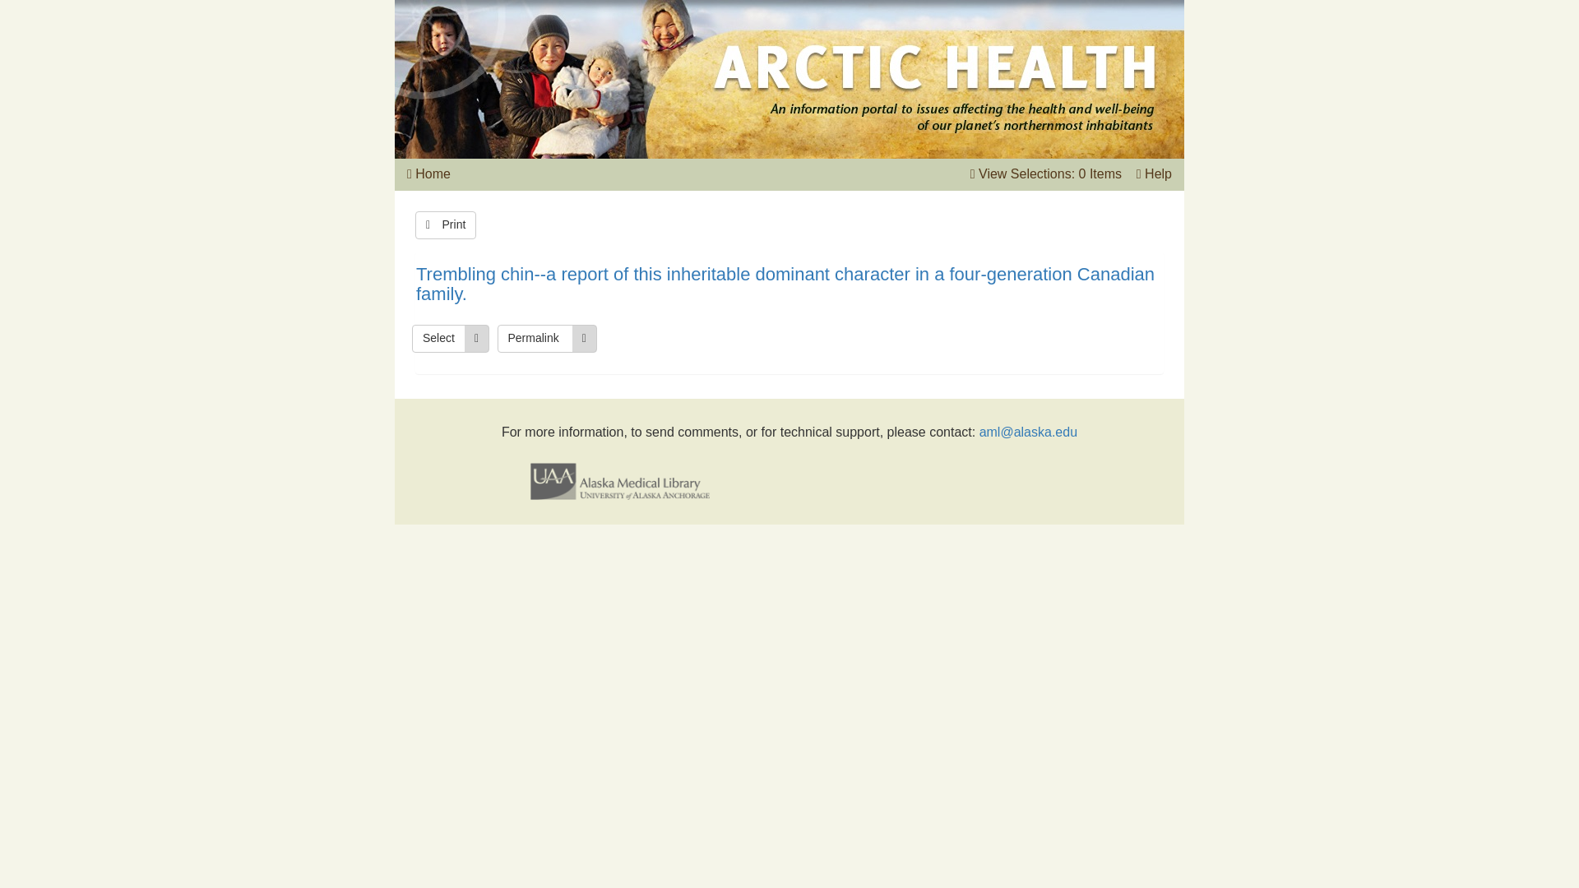  I want to click on Print, so click(446, 225).